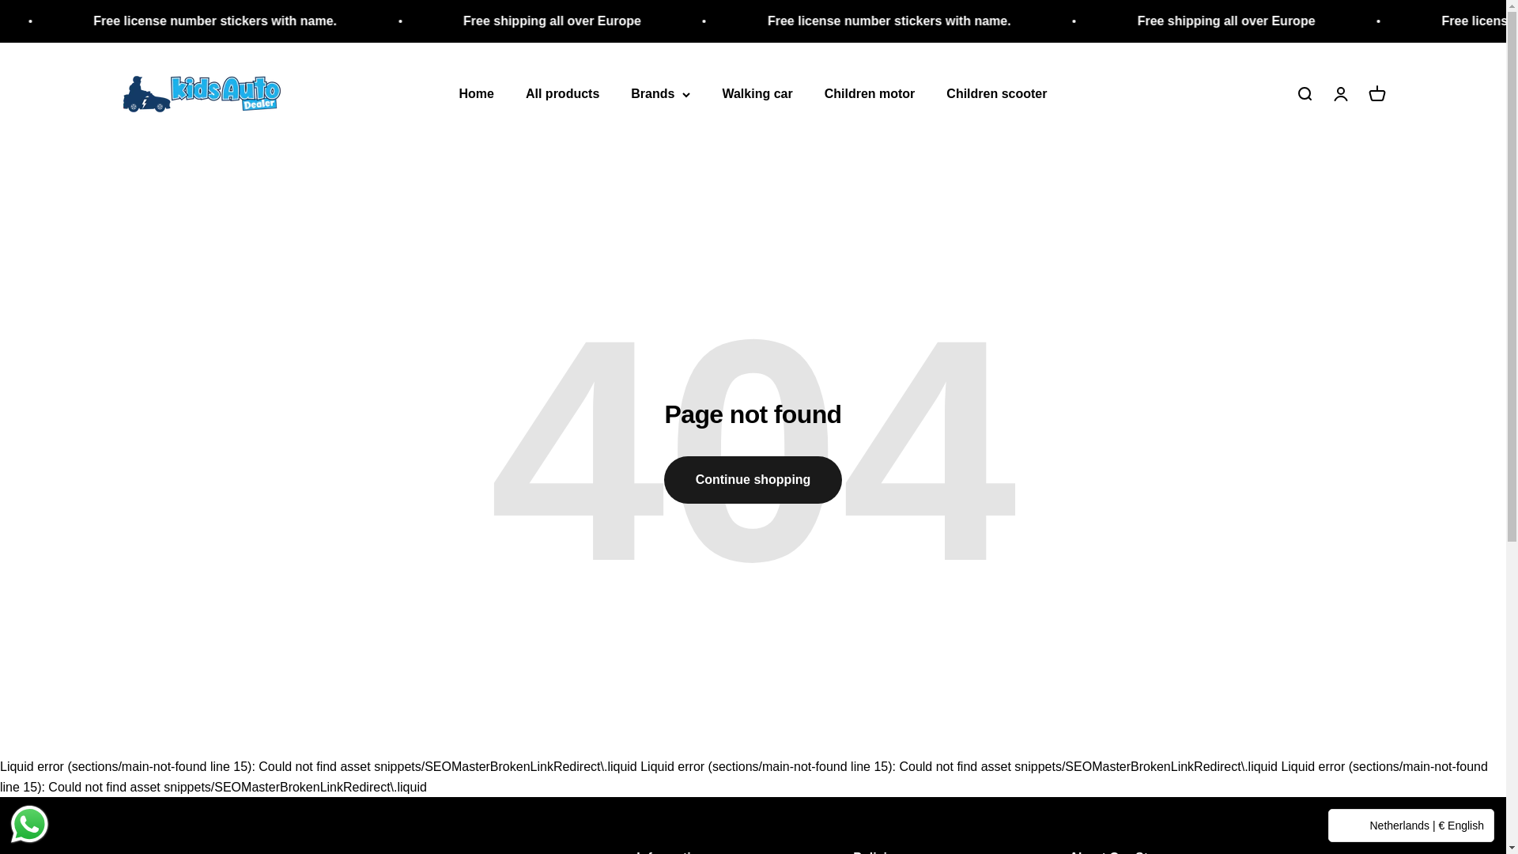 The image size is (1518, 854). I want to click on Children scooter, so click(753, 479).